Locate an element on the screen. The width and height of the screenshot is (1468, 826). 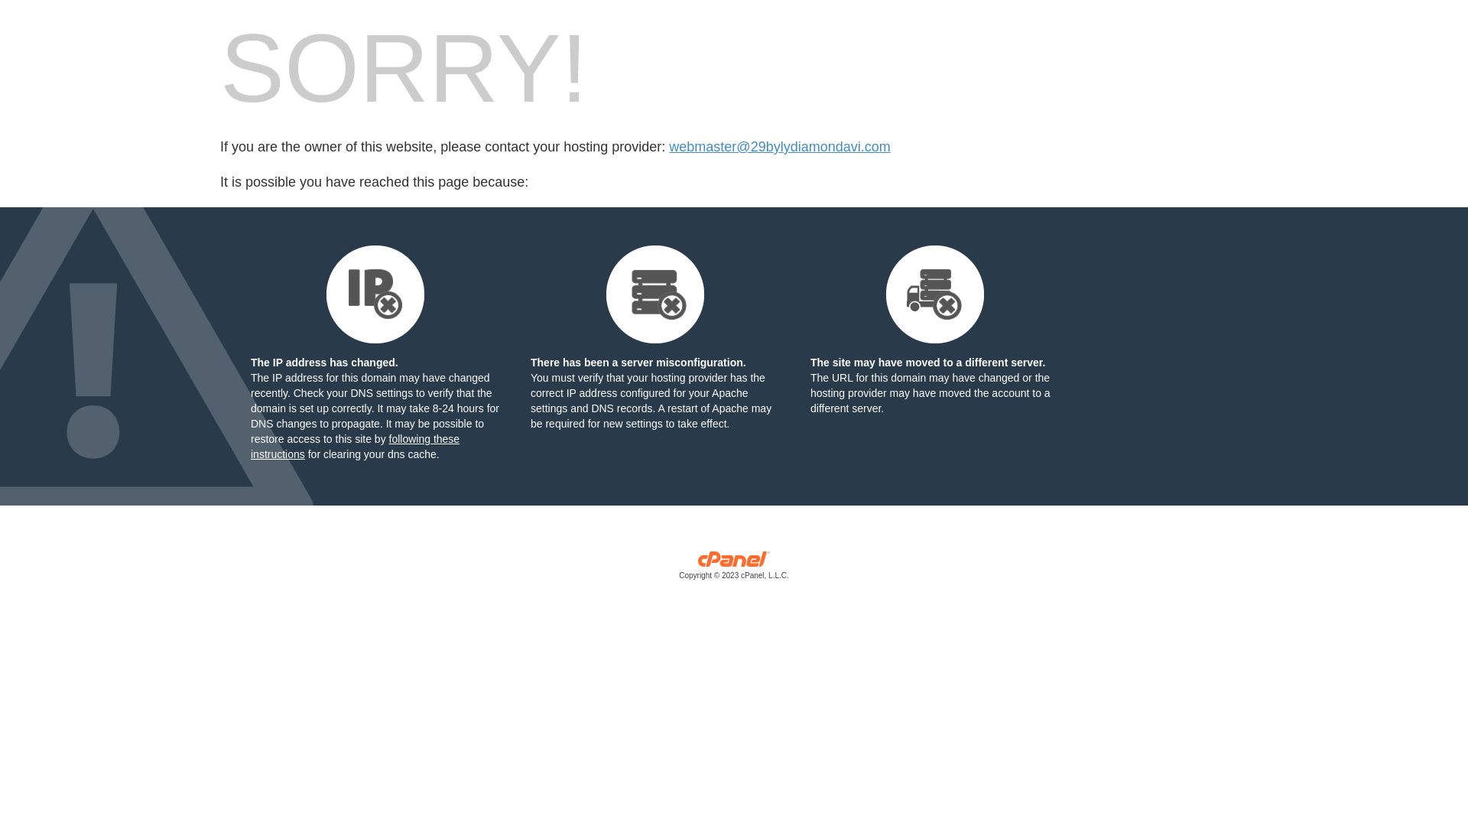
webmaster@29bylydiamondavi.com is located at coordinates (780, 147).